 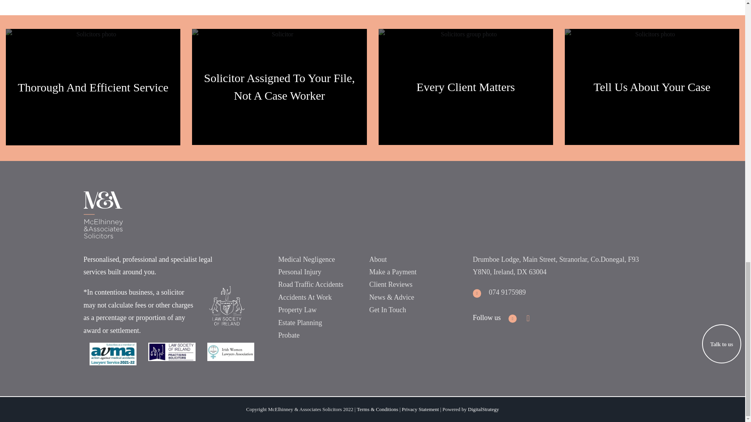 What do you see at coordinates (499, 292) in the screenshot?
I see `074 9175989` at bounding box center [499, 292].